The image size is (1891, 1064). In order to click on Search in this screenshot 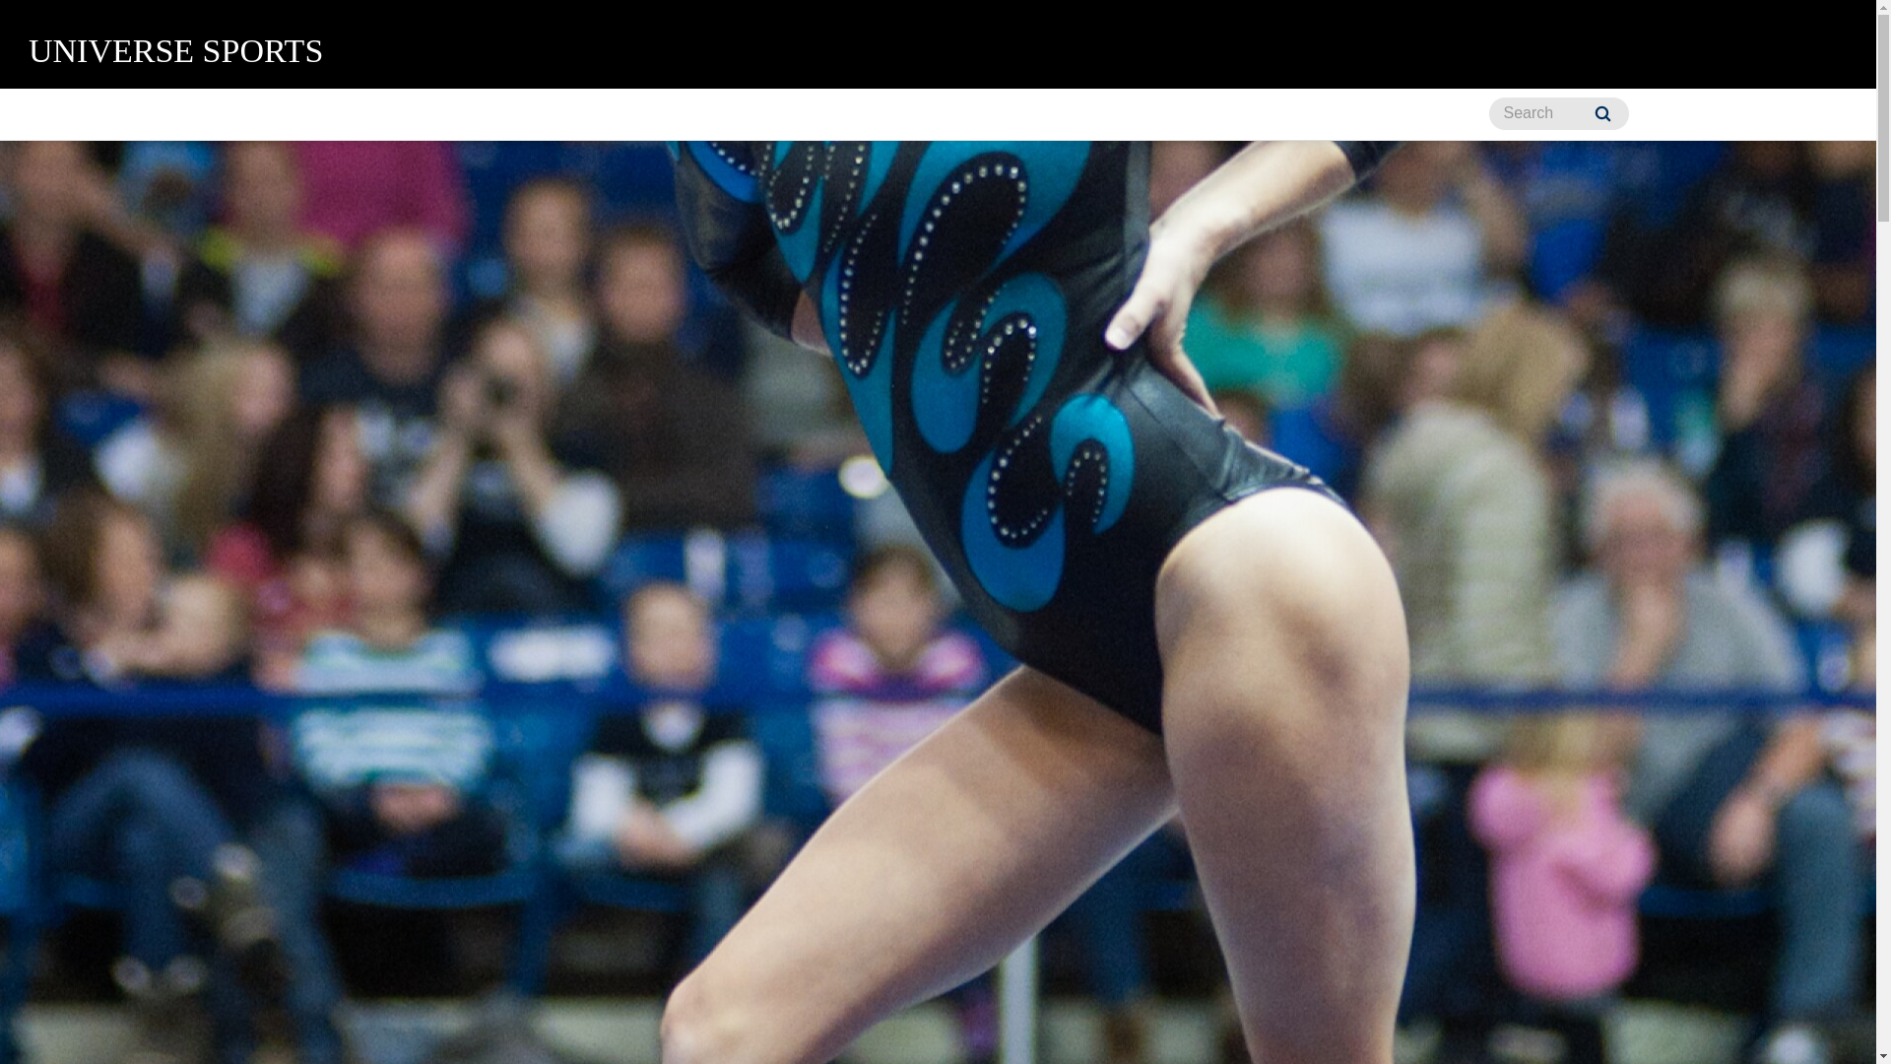, I will do `click(1603, 113)`.